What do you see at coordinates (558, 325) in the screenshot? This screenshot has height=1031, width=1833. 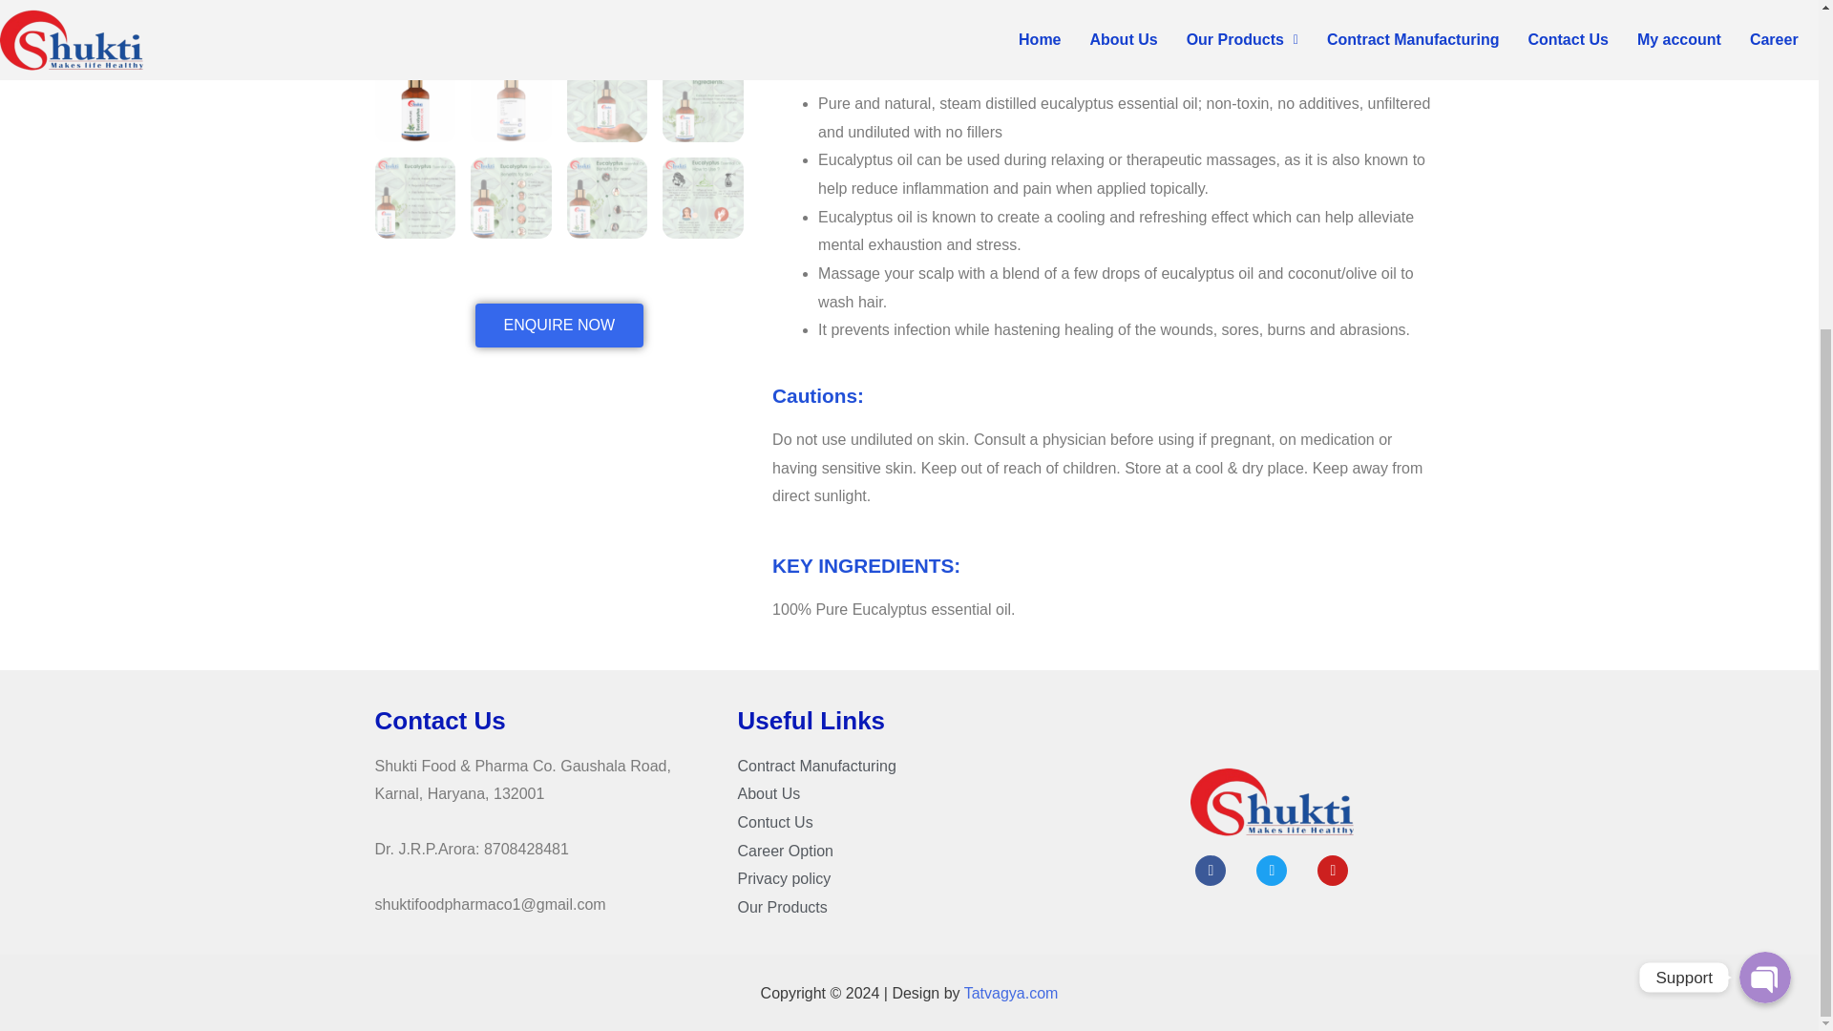 I see `ENQUIRE NOW` at bounding box center [558, 325].